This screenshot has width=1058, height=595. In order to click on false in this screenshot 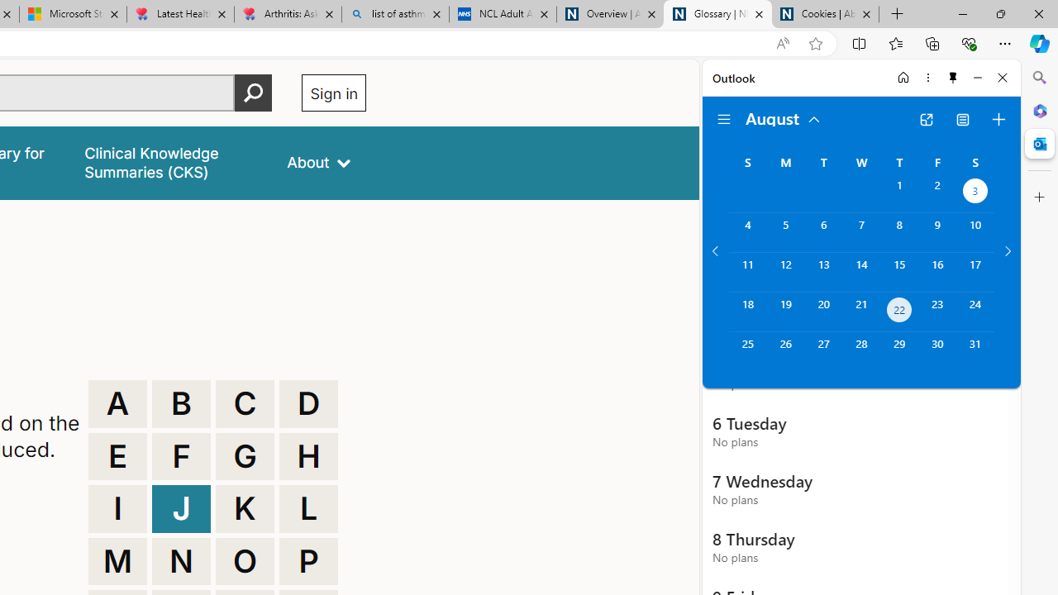, I will do `click(171, 162)`.